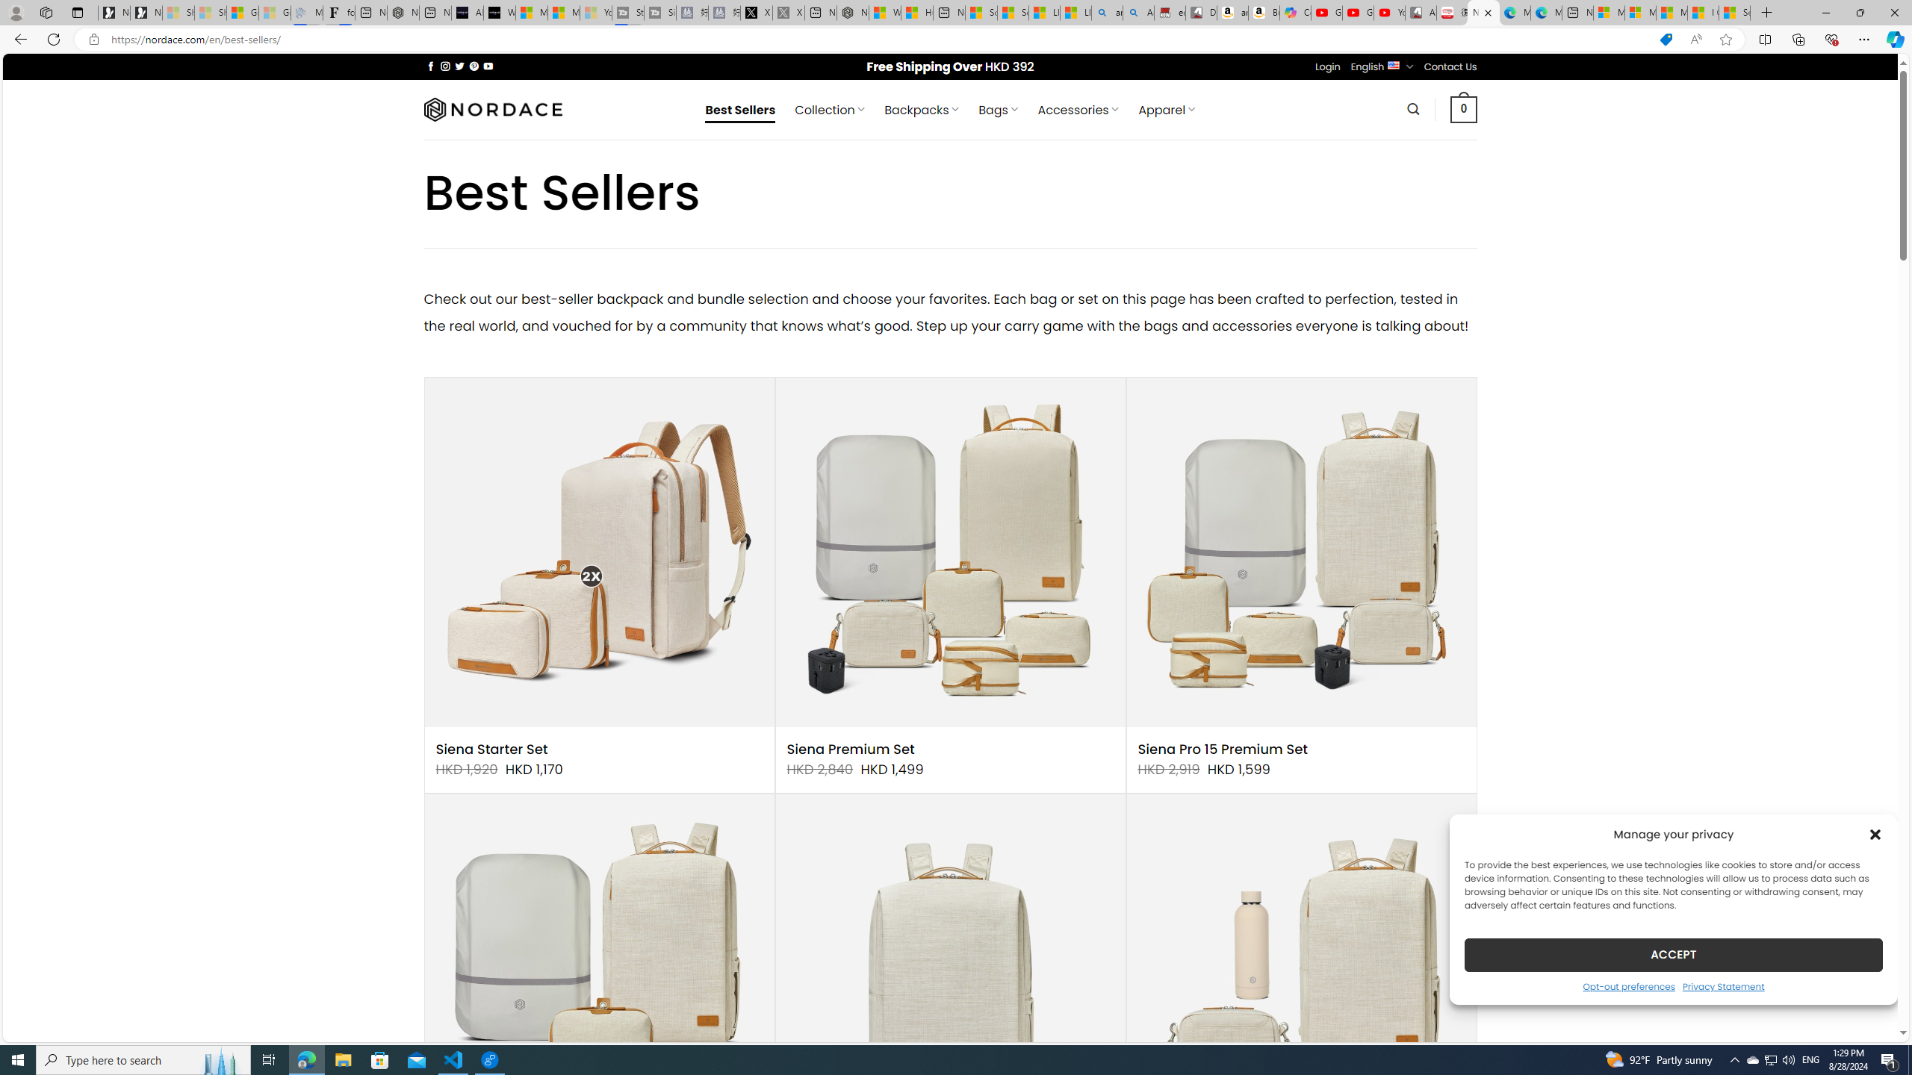  Describe the element at coordinates (627, 13) in the screenshot. I see `Streaming Coverage | T3 - Sleeping` at that location.